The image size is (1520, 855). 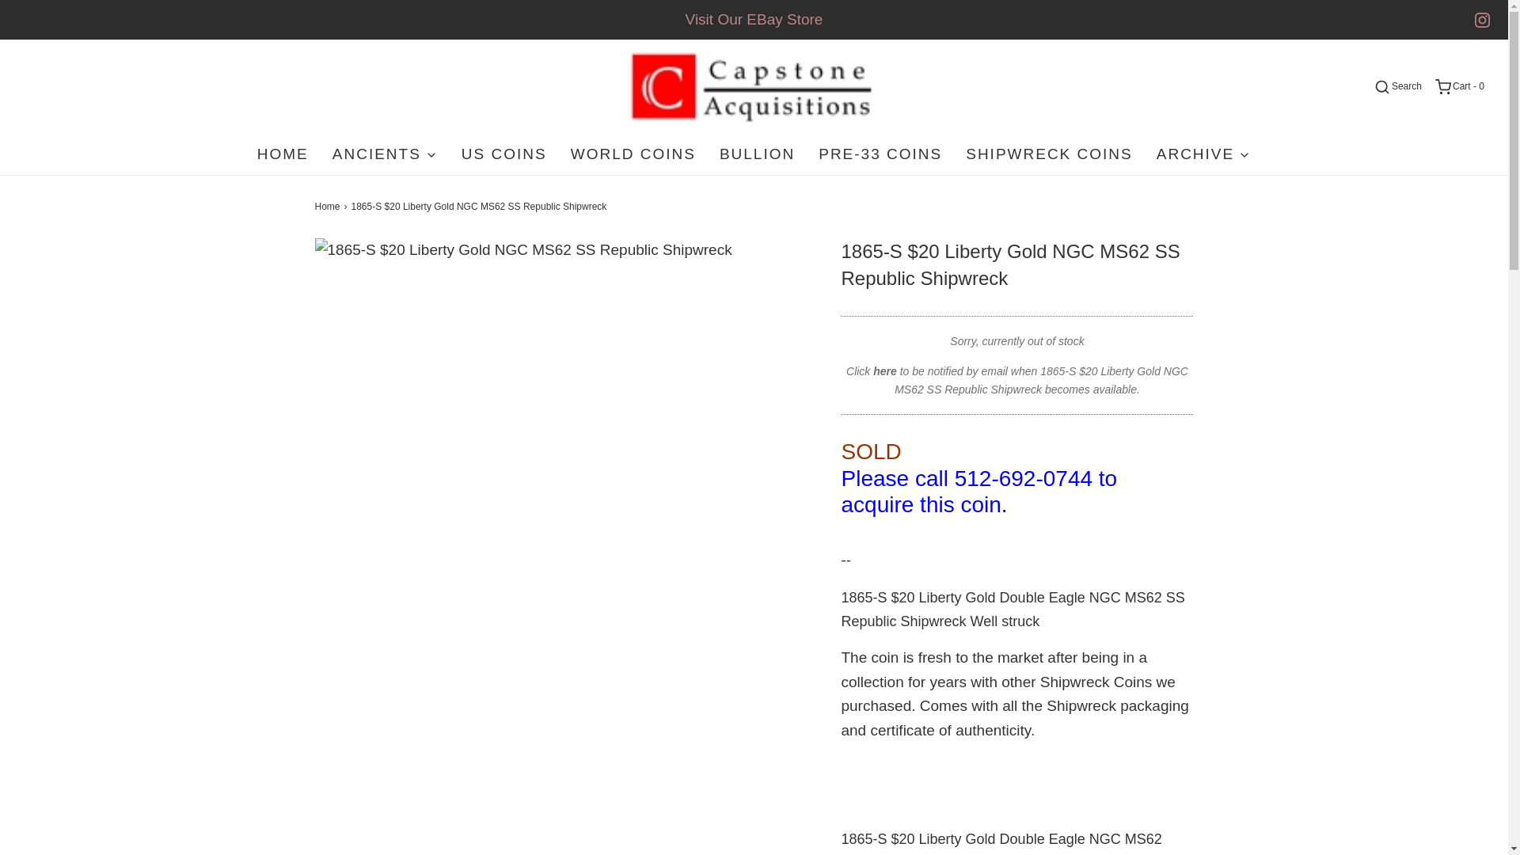 What do you see at coordinates (385, 154) in the screenshot?
I see `ANCIENTS` at bounding box center [385, 154].